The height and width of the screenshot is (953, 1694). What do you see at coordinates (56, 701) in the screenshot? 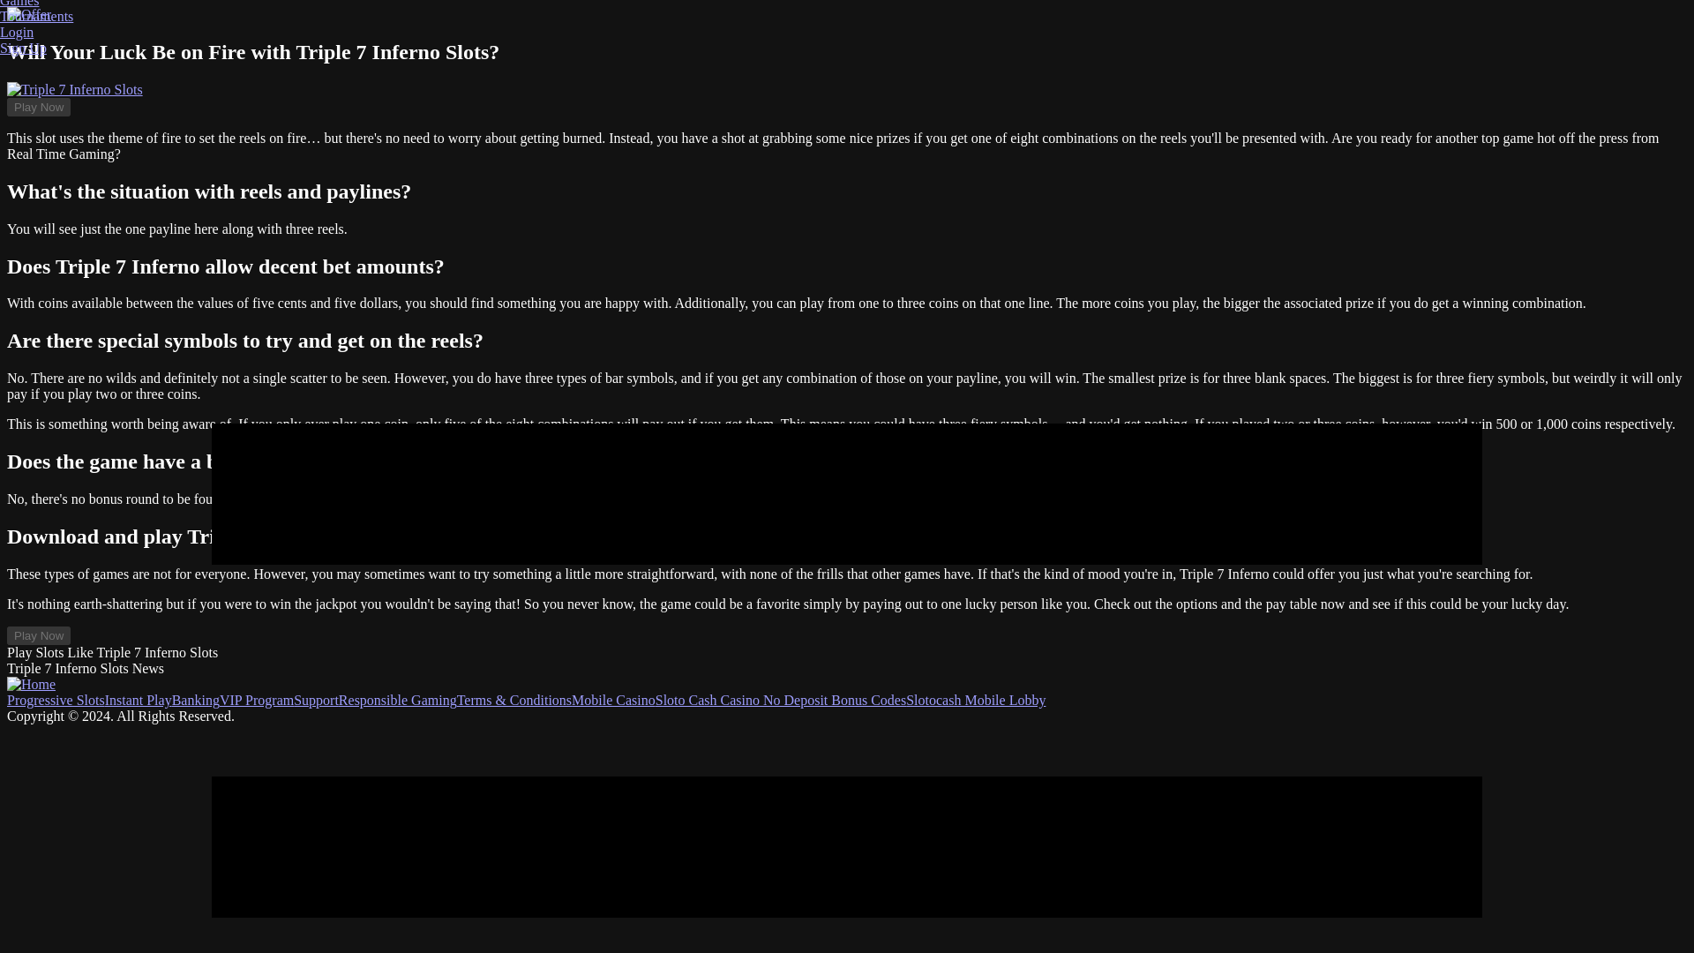
I see `Progressive Slots` at bounding box center [56, 701].